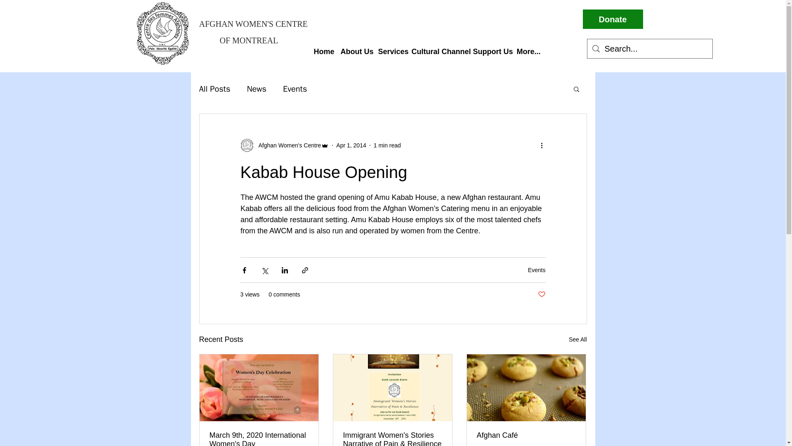 This screenshot has width=792, height=446. I want to click on Donate, so click(612, 19).